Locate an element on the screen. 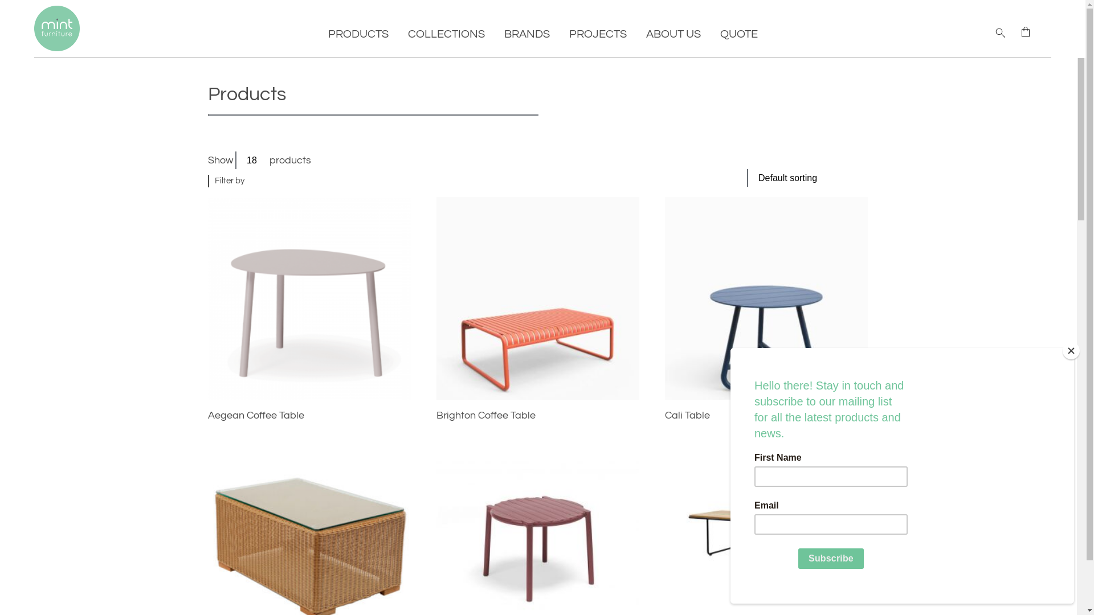  BRANDS is located at coordinates (526, 34).